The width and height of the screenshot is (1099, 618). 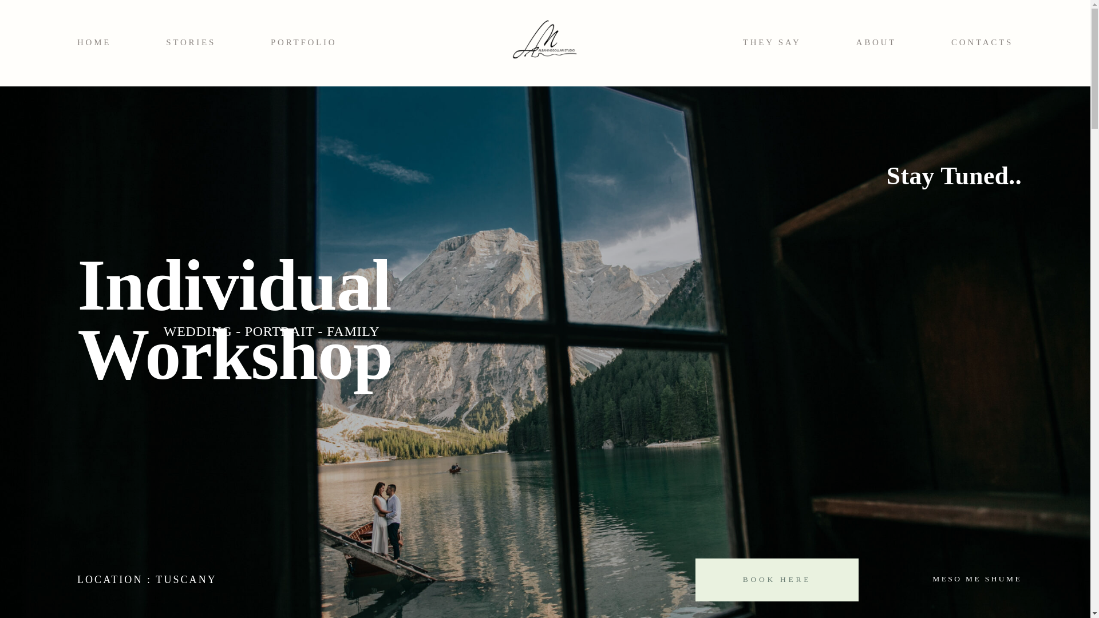 What do you see at coordinates (190, 43) in the screenshot?
I see `STORIES` at bounding box center [190, 43].